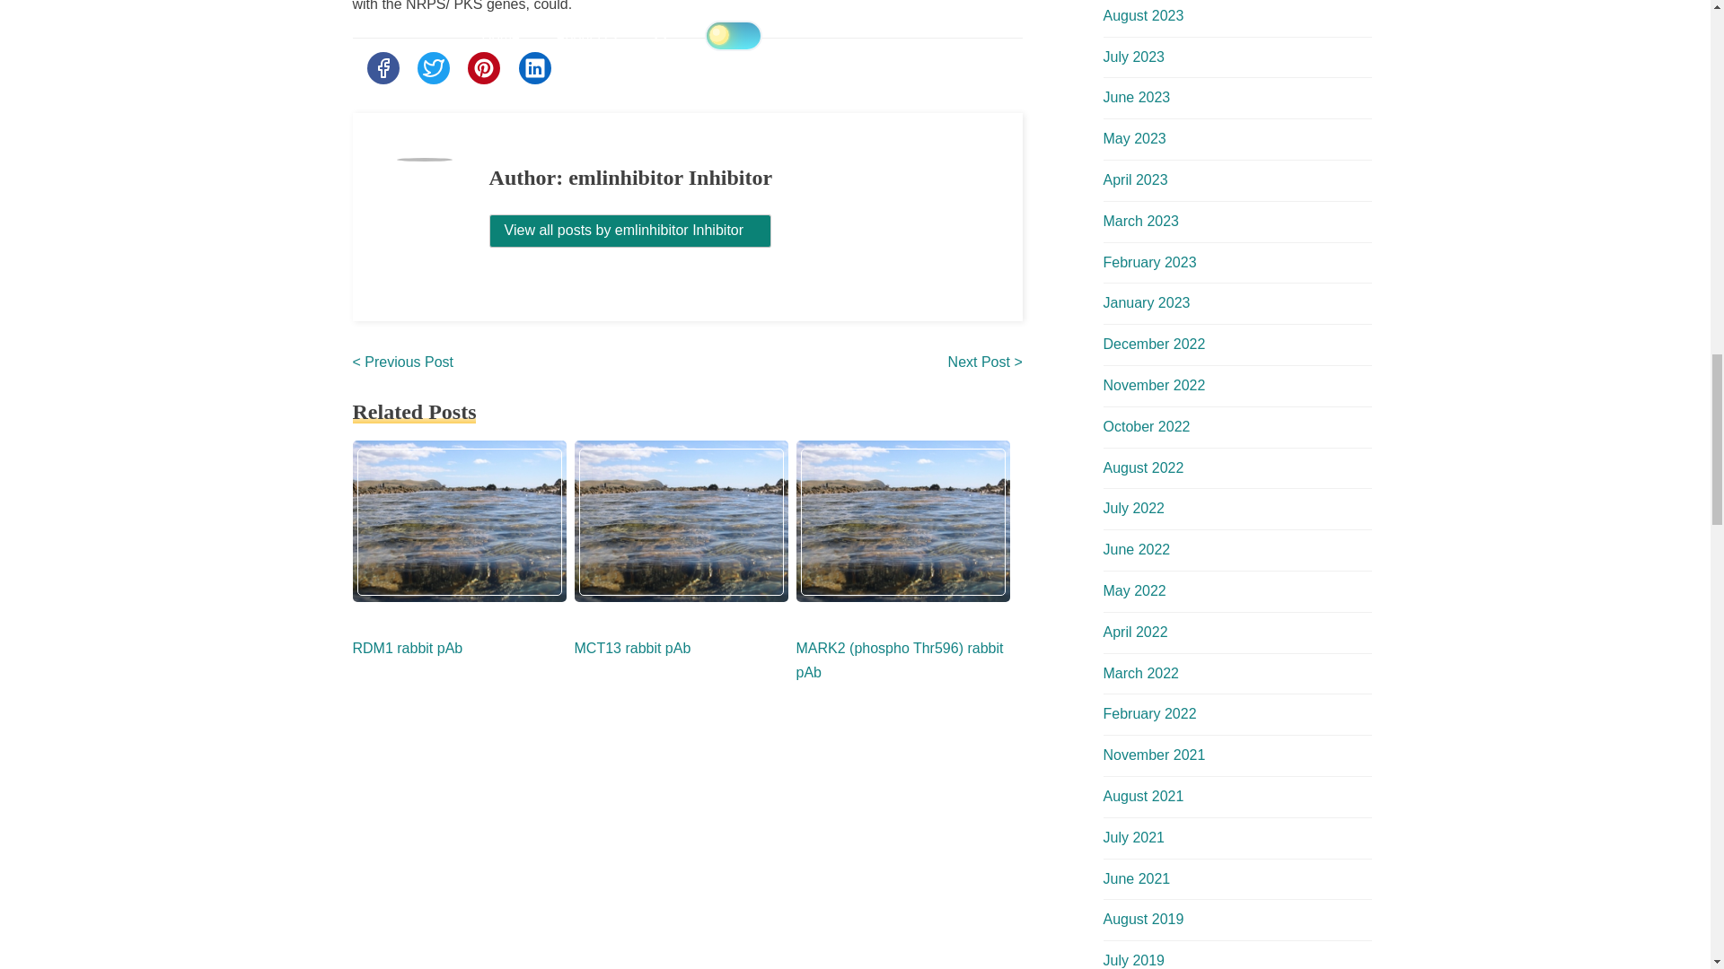  What do you see at coordinates (433, 68) in the screenshot?
I see `Share this post on Twitter` at bounding box center [433, 68].